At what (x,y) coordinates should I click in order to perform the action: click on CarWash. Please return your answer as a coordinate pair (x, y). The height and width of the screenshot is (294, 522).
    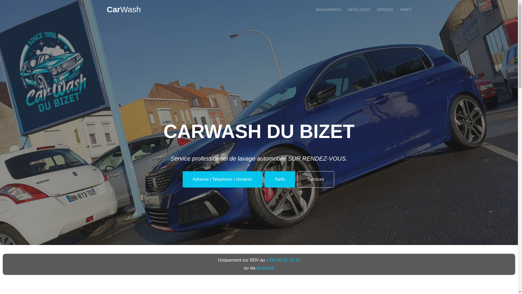
    Looking at the image, I should click on (124, 9).